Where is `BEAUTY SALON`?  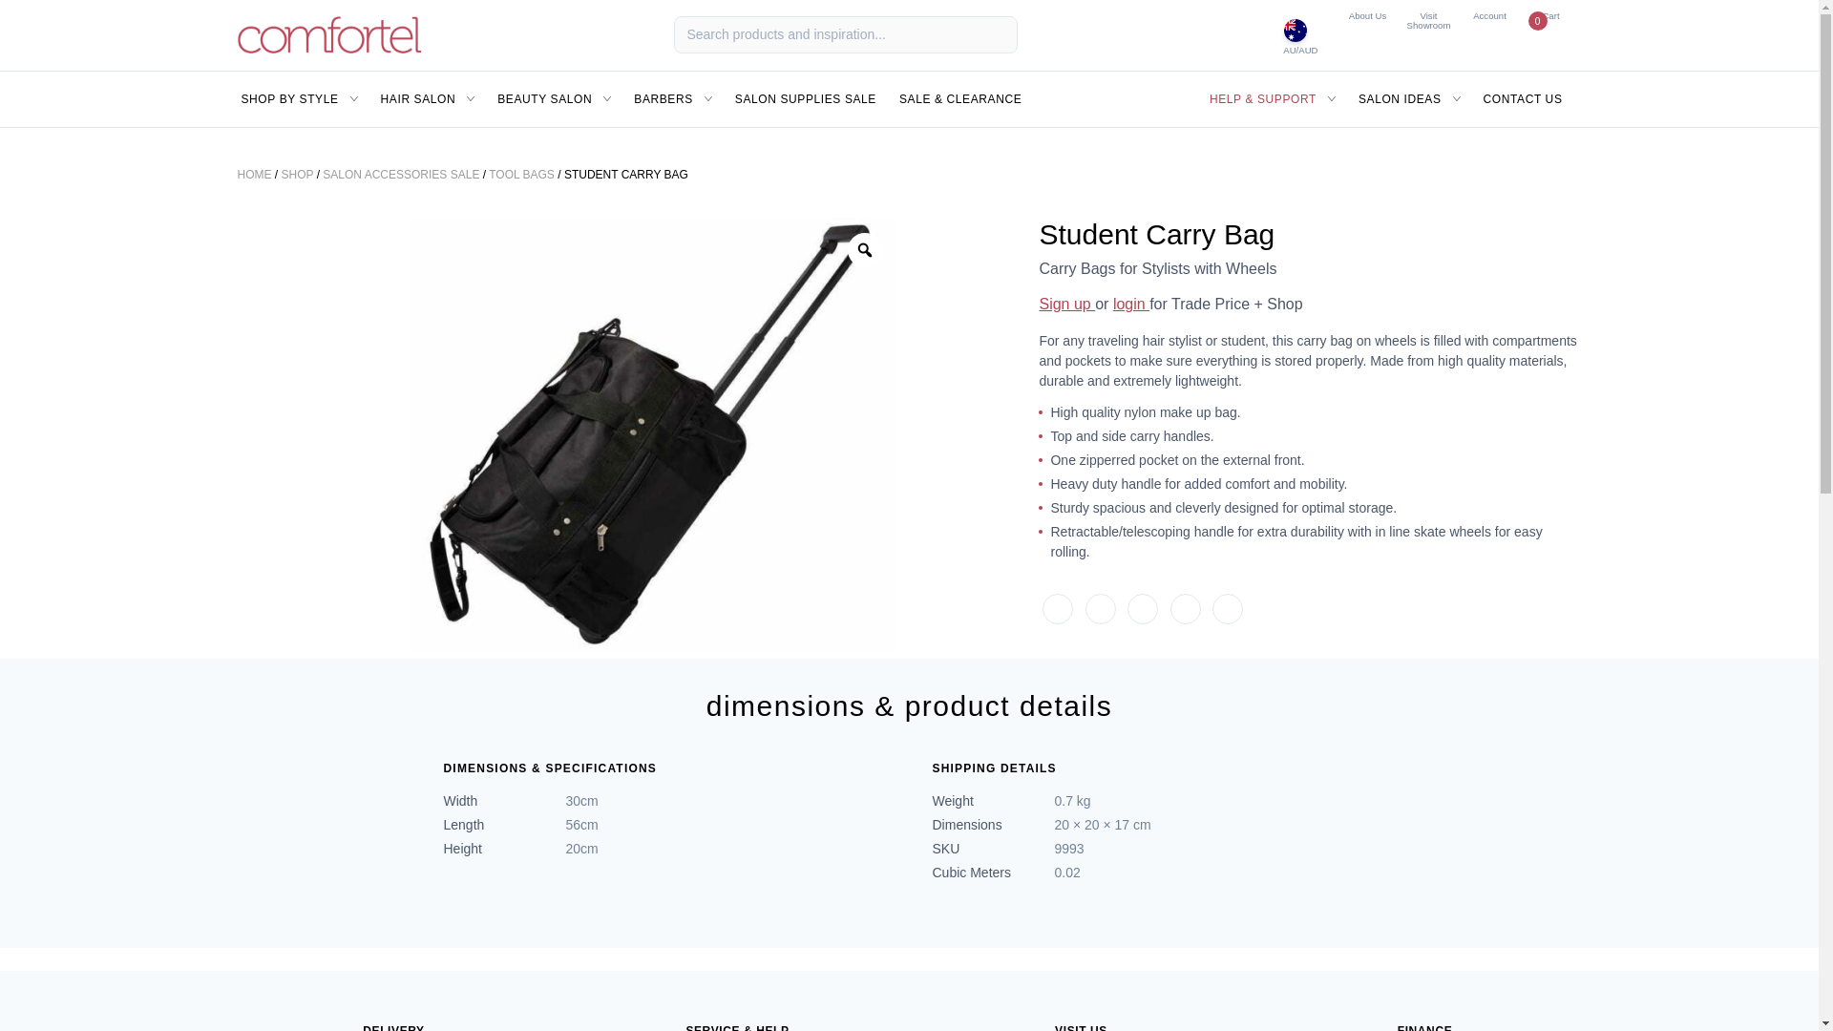 BEAUTY SALON is located at coordinates (806, 98).